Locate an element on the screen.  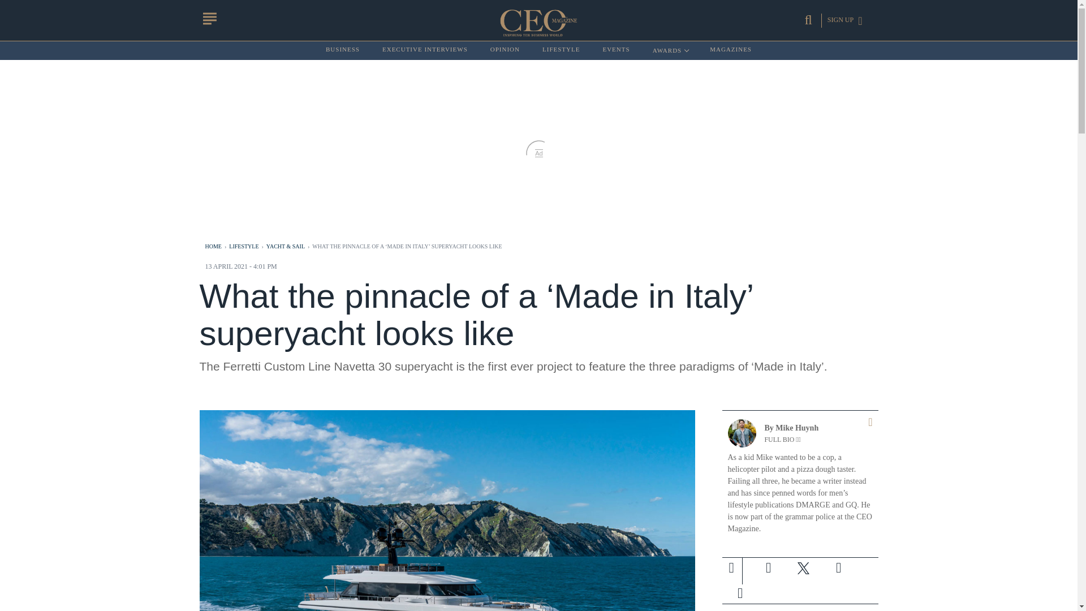
Executive Interviews is located at coordinates (343, 50).